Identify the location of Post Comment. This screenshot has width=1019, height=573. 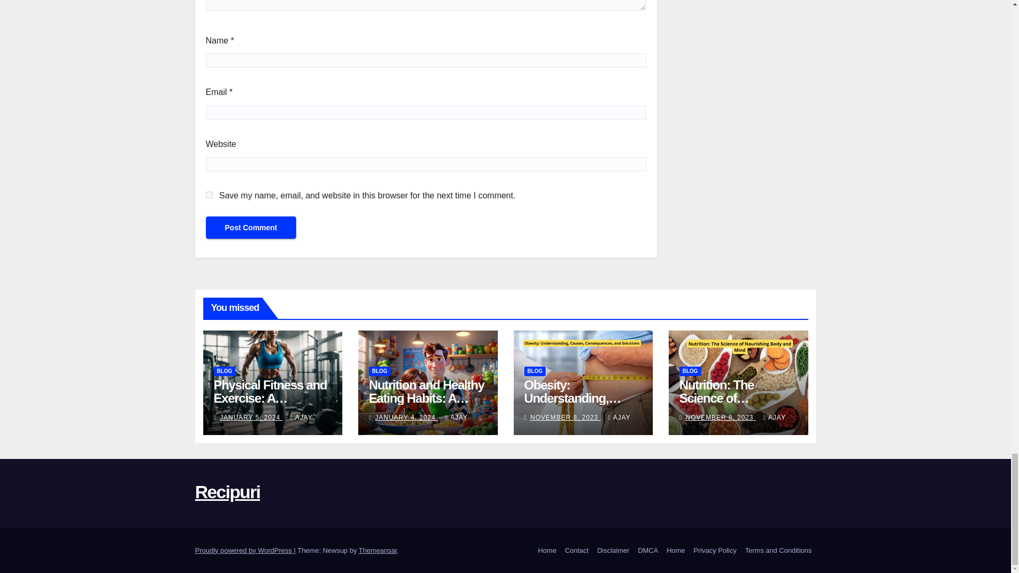
(251, 228).